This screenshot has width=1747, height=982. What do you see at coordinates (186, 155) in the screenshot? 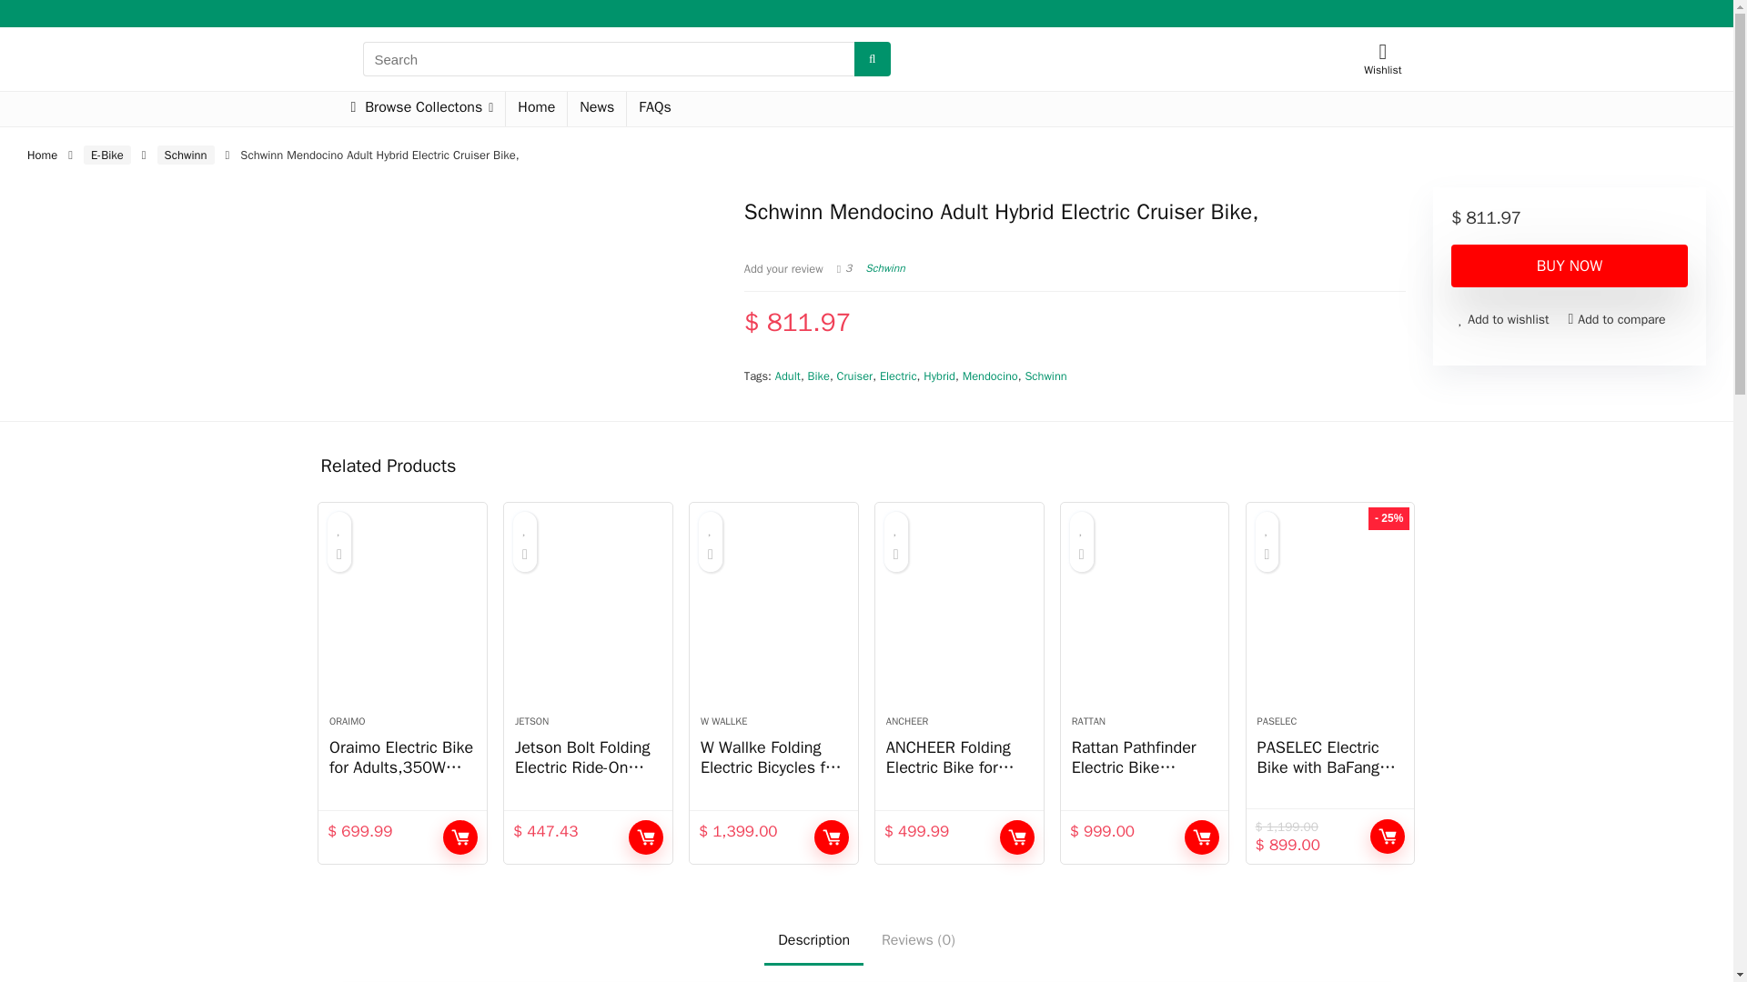
I see `Schwinn` at bounding box center [186, 155].